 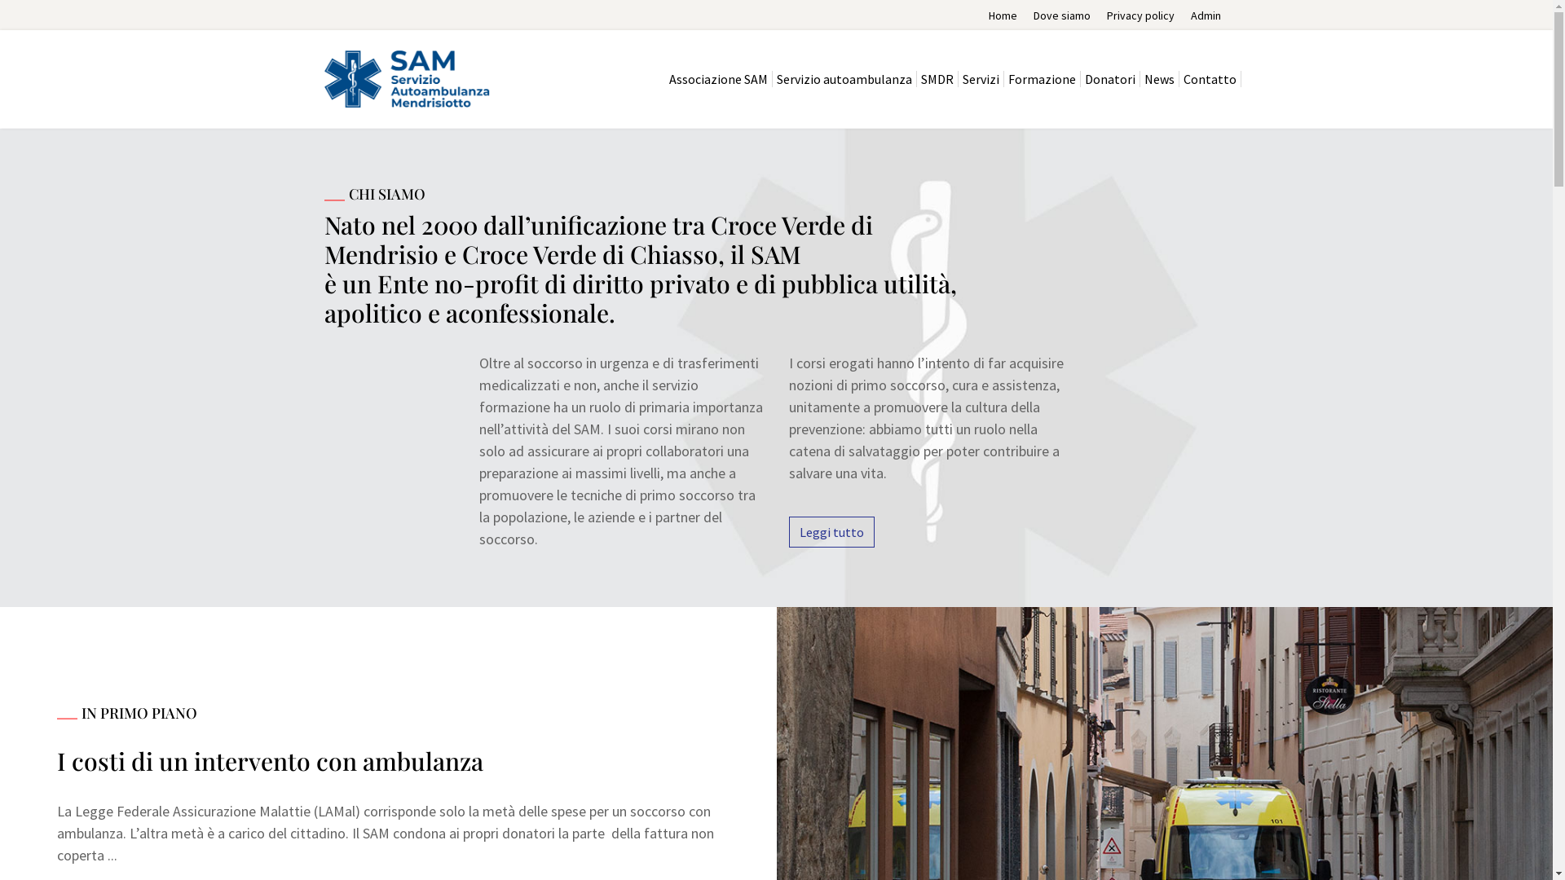 What do you see at coordinates (1062, 15) in the screenshot?
I see `Dove siamo` at bounding box center [1062, 15].